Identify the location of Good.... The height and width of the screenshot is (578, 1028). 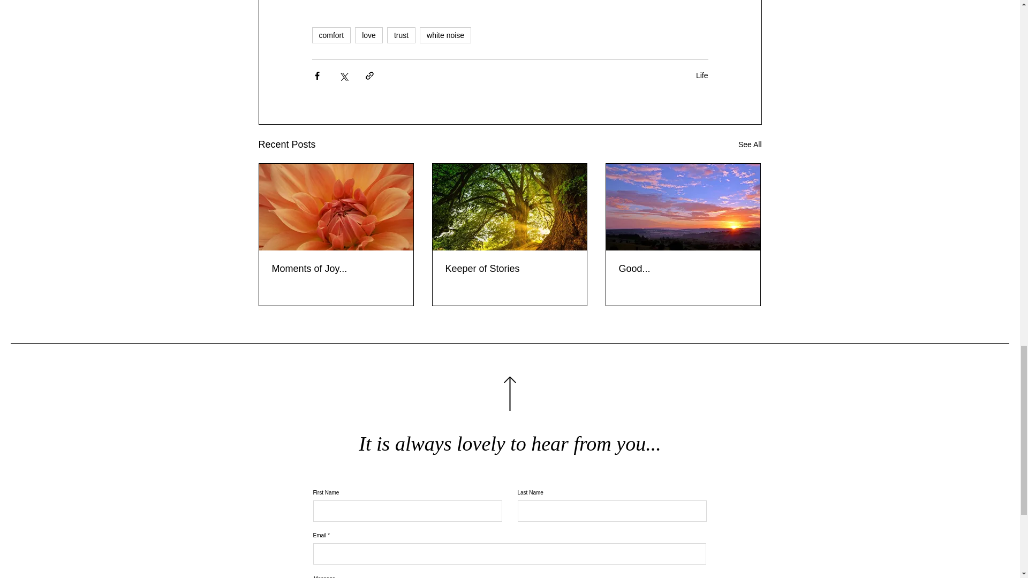
(683, 269).